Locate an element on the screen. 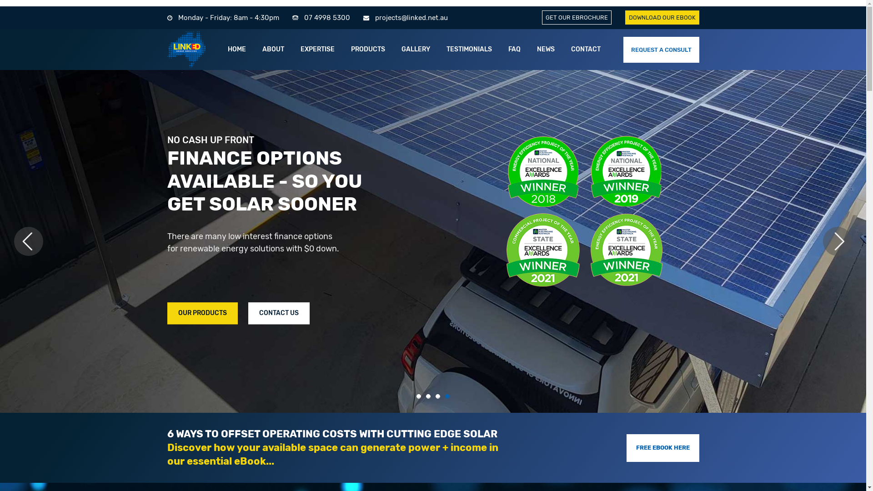 This screenshot has width=873, height=491. CONTACT is located at coordinates (586, 50).